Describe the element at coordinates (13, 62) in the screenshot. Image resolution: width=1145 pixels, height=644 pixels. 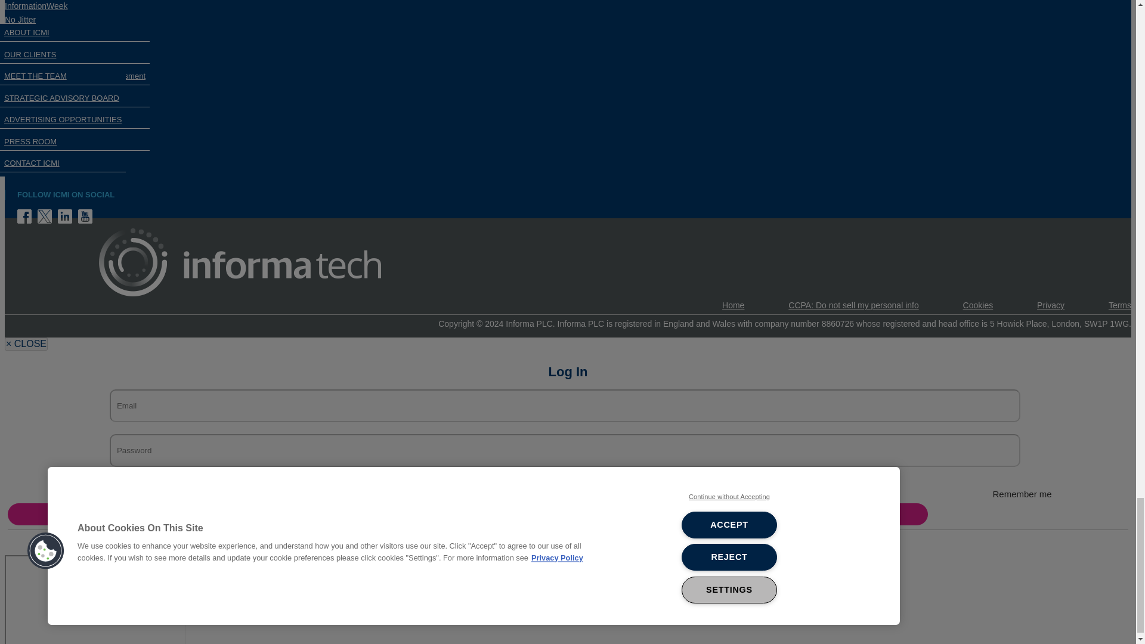
I see `ICMI` at that location.